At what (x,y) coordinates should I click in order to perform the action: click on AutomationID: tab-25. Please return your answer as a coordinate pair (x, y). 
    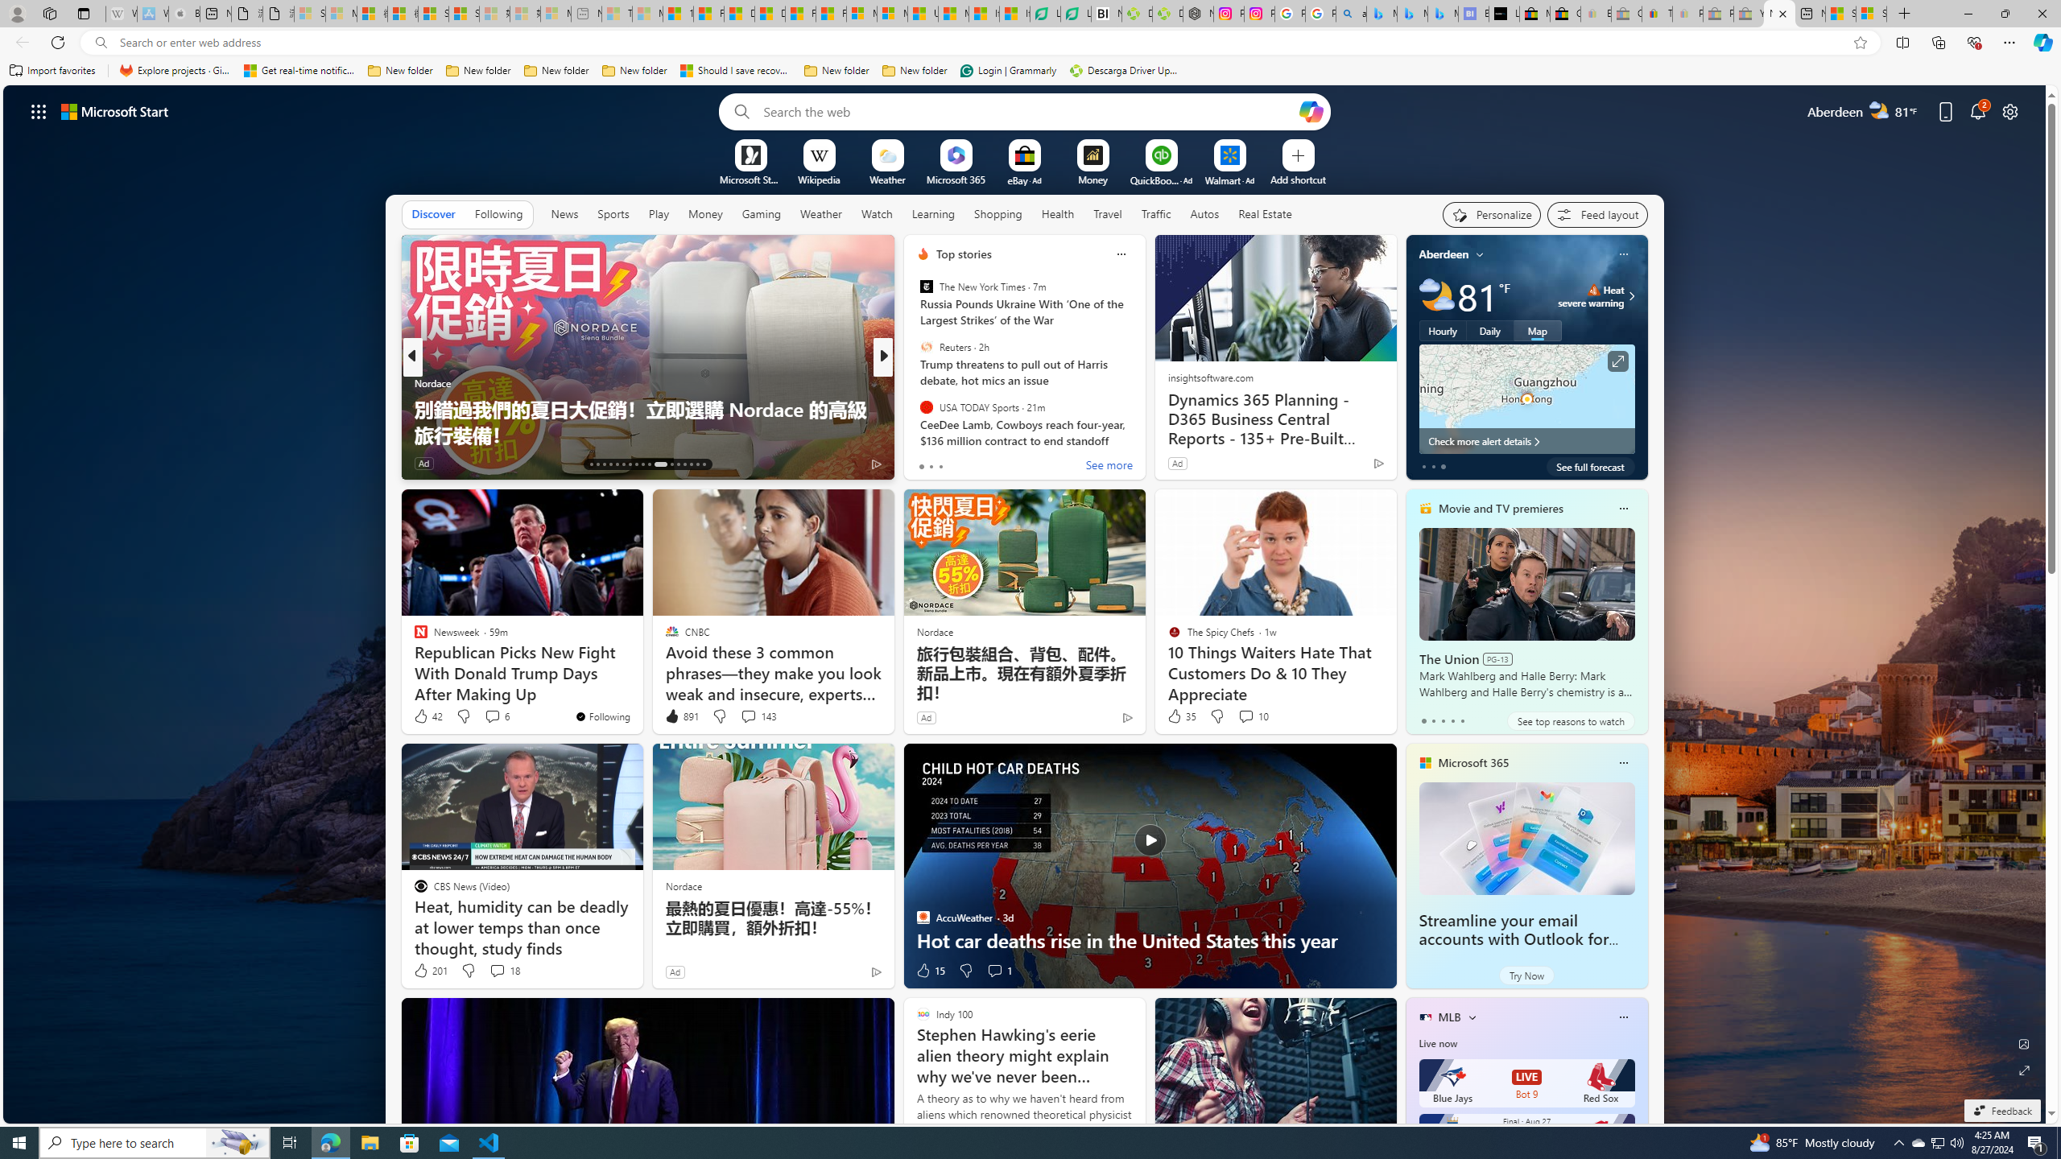
    Looking at the image, I should click on (678, 464).